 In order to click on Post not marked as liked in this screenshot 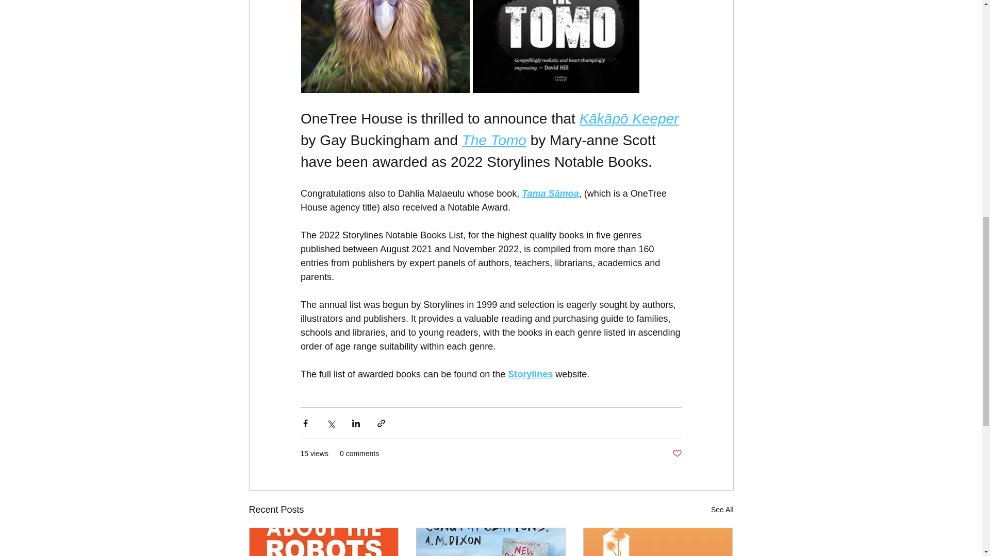, I will do `click(676, 454)`.